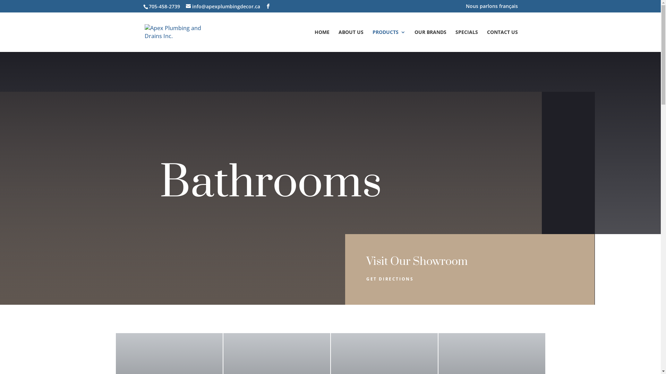  Describe the element at coordinates (430, 41) in the screenshot. I see `OUR BRANDS` at that location.